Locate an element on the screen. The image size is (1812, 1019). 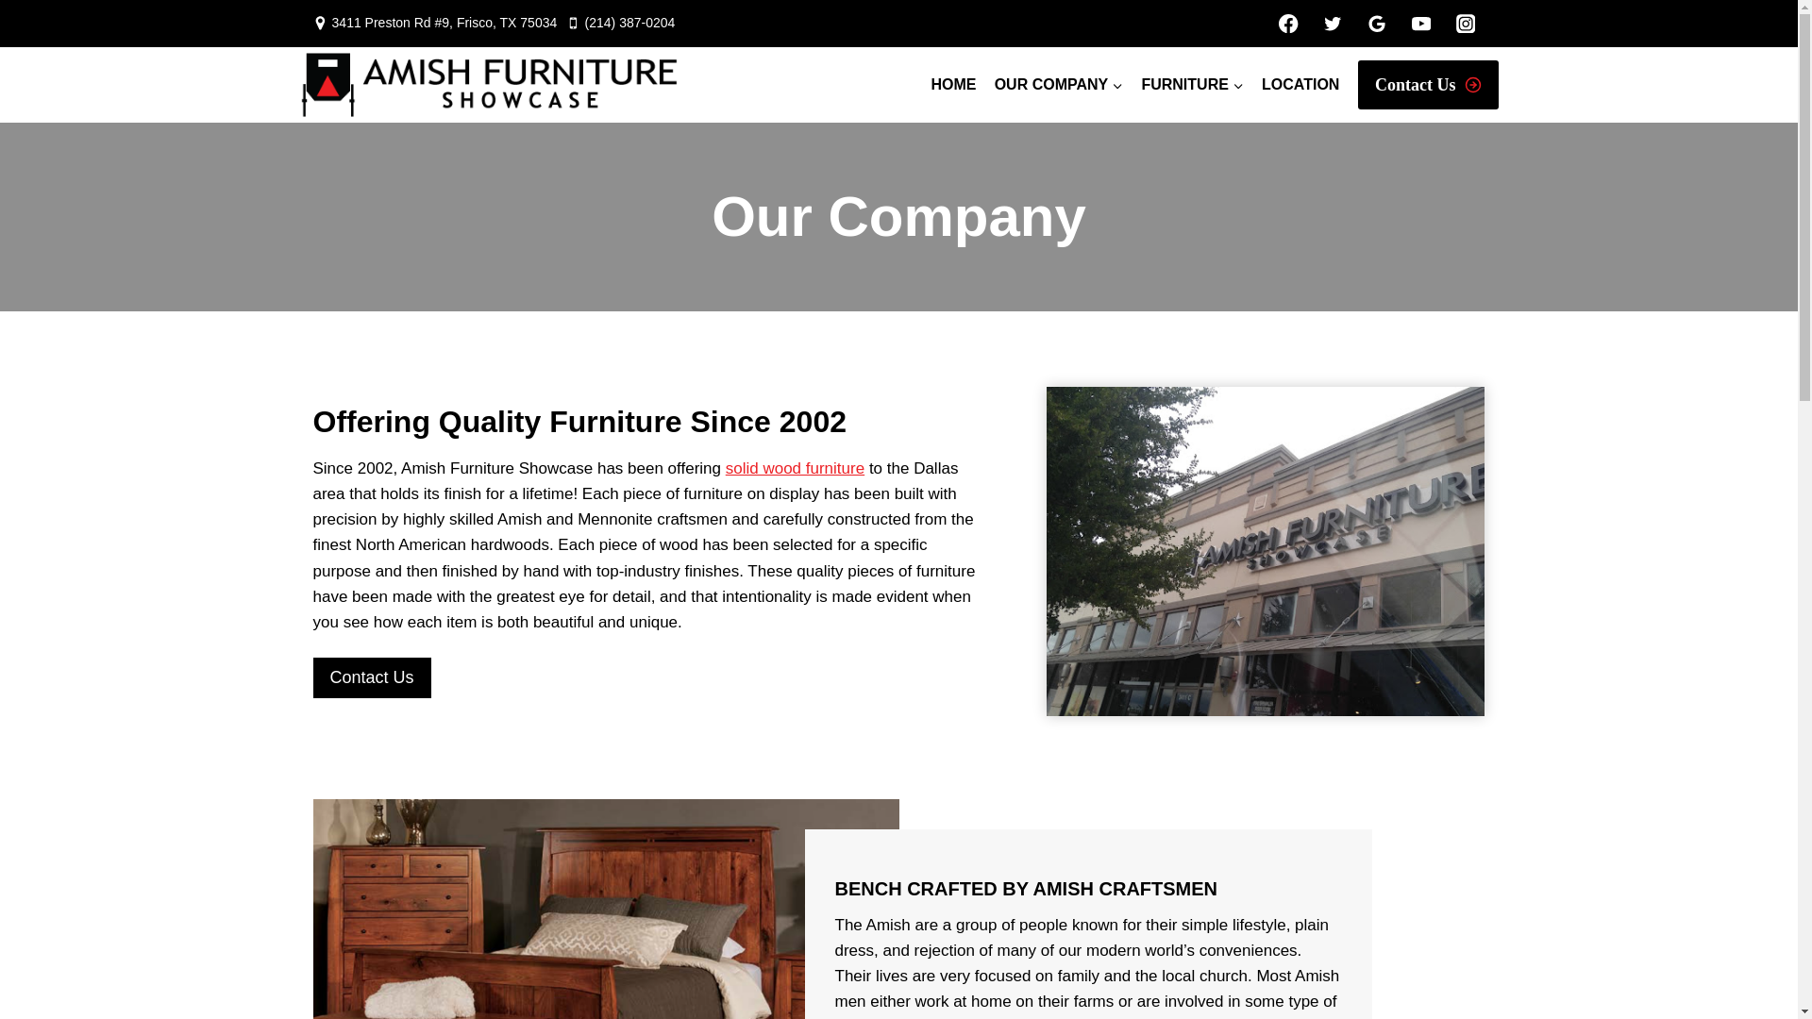
FURNITURE is located at coordinates (1193, 85).